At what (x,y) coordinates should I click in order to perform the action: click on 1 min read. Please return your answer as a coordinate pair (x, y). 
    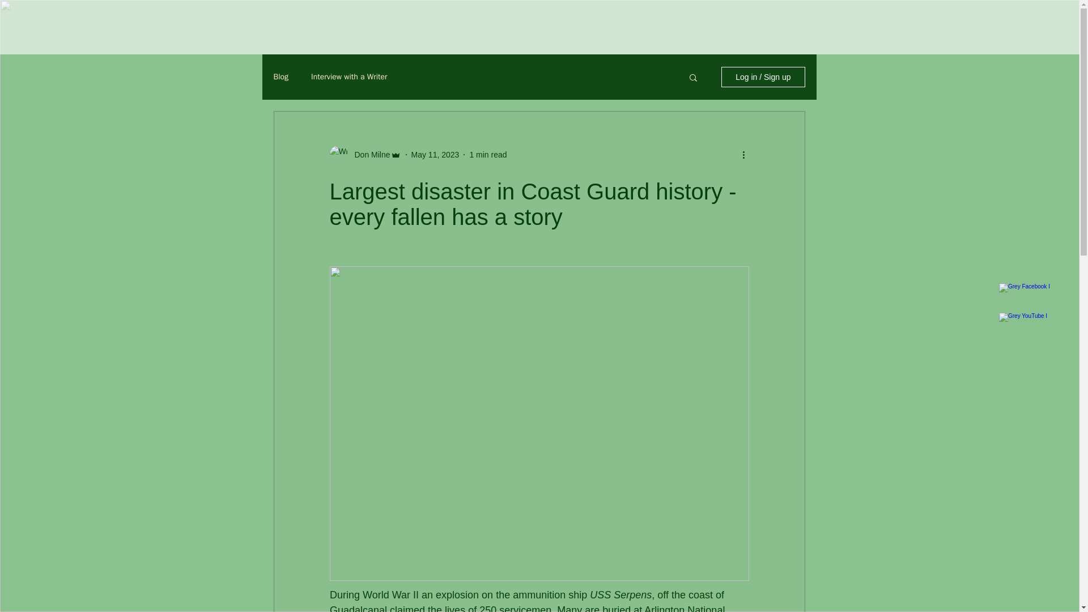
    Looking at the image, I should click on (487, 154).